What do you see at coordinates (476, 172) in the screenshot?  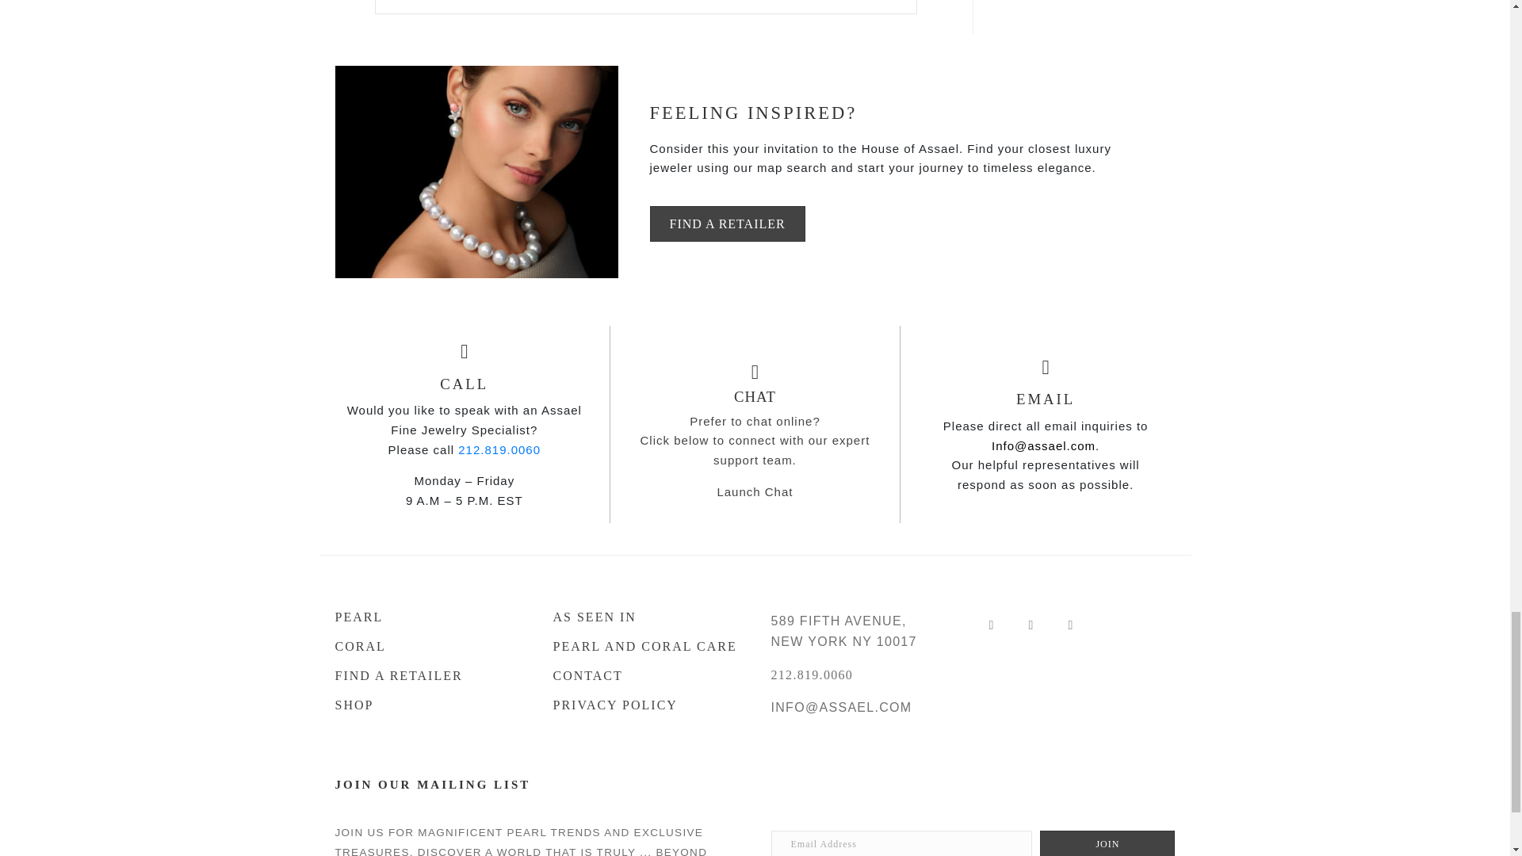 I see `Classic Assael` at bounding box center [476, 172].